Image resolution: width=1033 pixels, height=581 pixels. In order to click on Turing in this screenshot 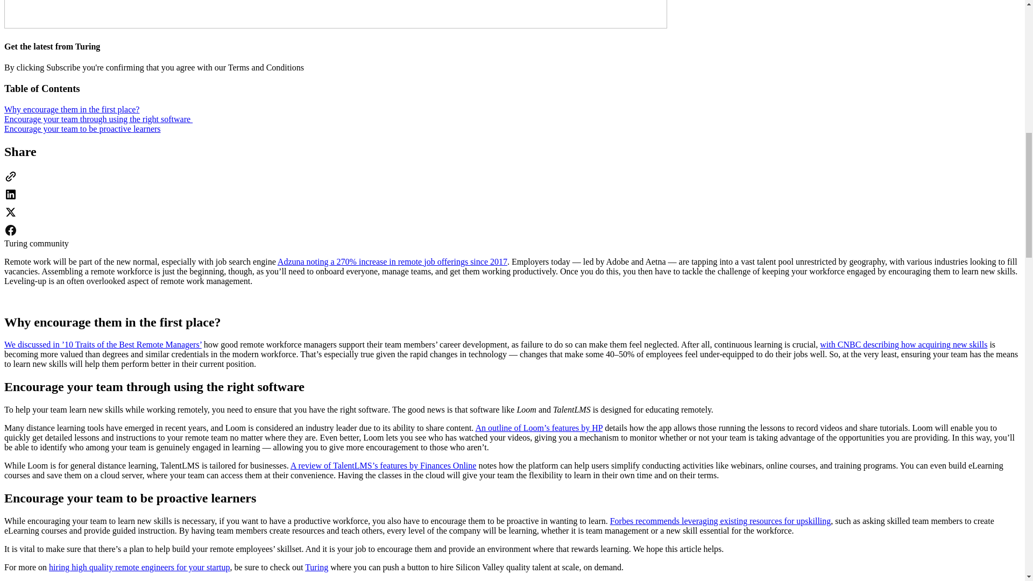, I will do `click(316, 567)`.